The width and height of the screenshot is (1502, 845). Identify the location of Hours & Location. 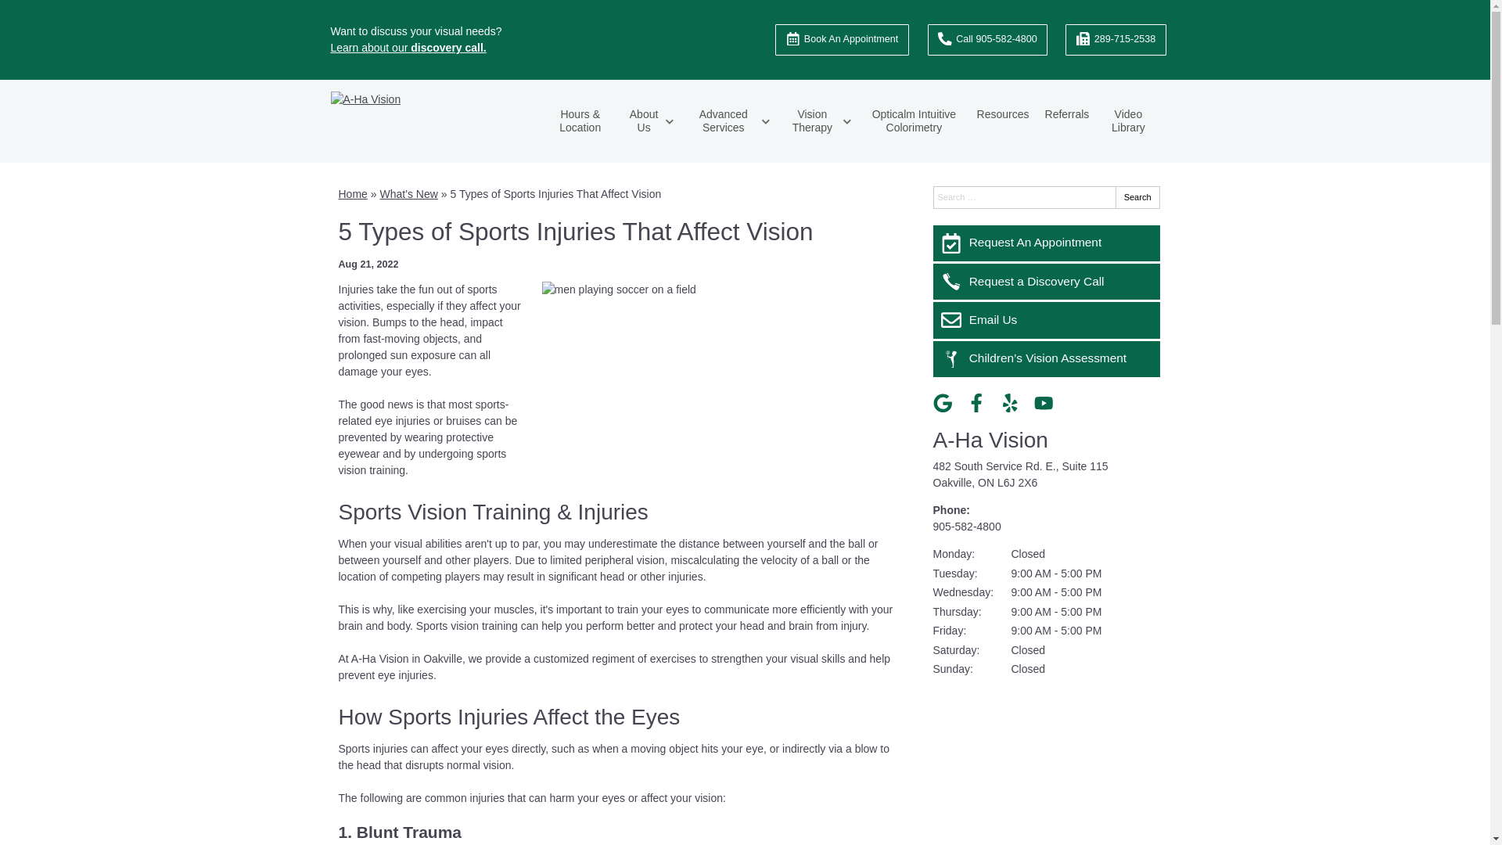
(580, 121).